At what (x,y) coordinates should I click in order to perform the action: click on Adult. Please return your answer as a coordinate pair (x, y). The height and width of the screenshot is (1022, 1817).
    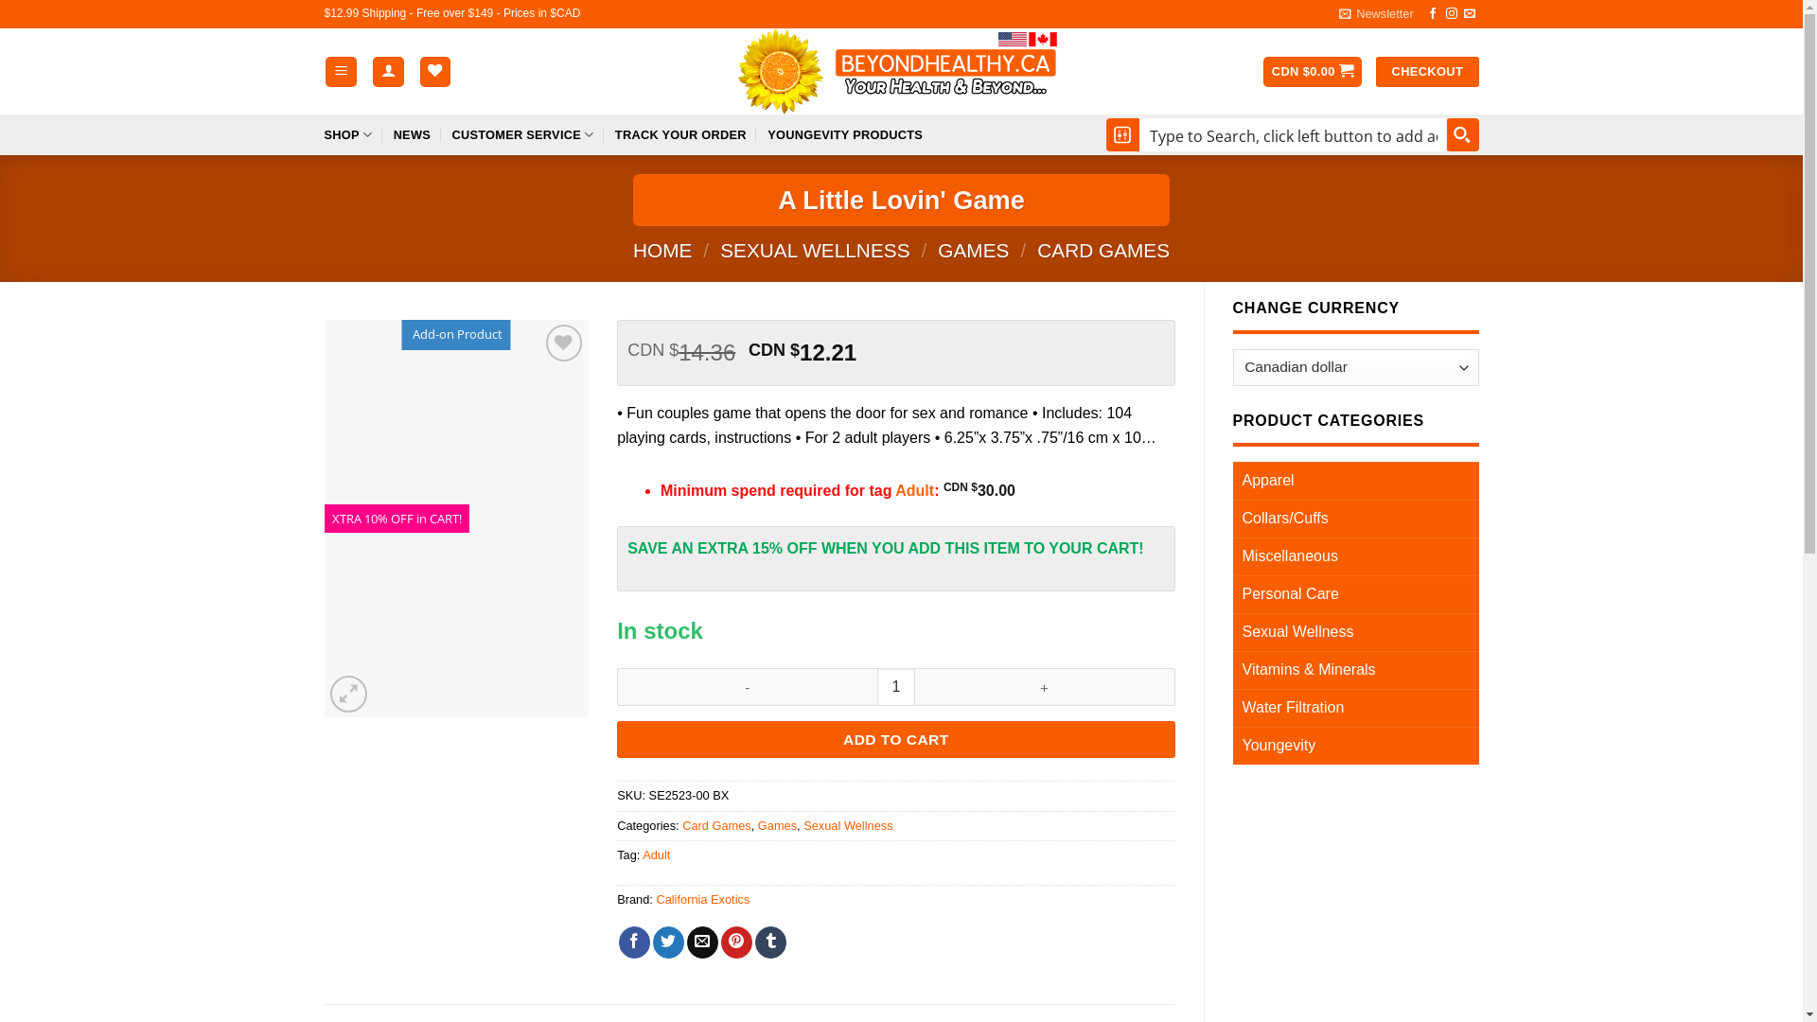
    Looking at the image, I should click on (657, 855).